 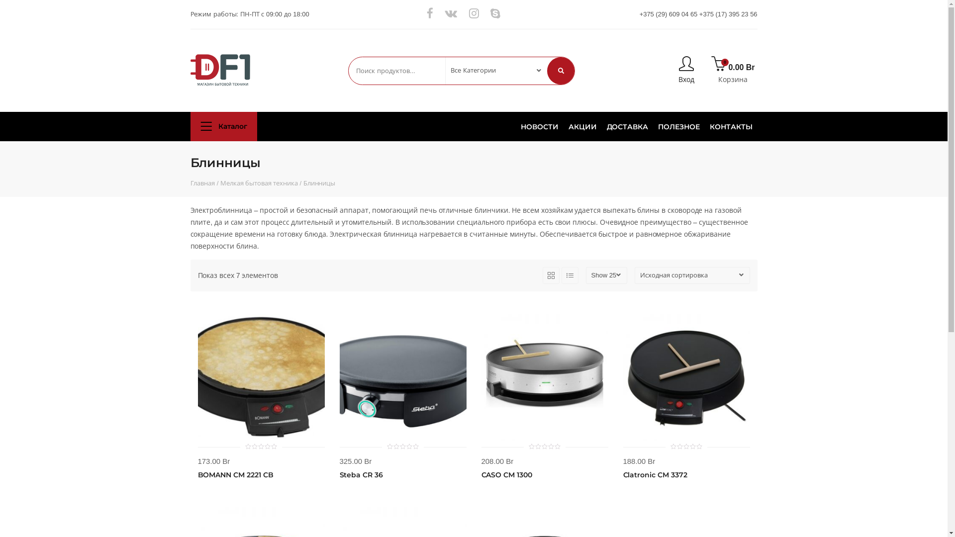 I want to click on Steba CR 36, so click(x=361, y=475).